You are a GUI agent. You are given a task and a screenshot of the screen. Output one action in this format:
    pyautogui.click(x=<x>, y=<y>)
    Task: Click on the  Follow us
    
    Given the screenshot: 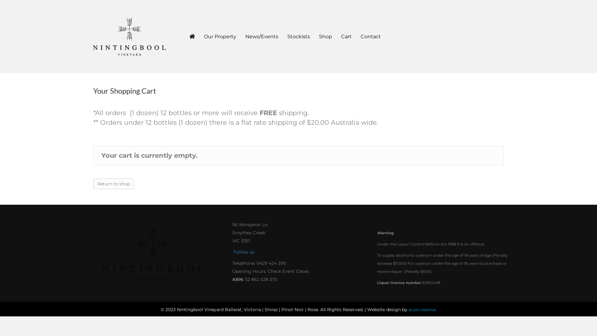 What is the action you would take?
    pyautogui.click(x=243, y=252)
    